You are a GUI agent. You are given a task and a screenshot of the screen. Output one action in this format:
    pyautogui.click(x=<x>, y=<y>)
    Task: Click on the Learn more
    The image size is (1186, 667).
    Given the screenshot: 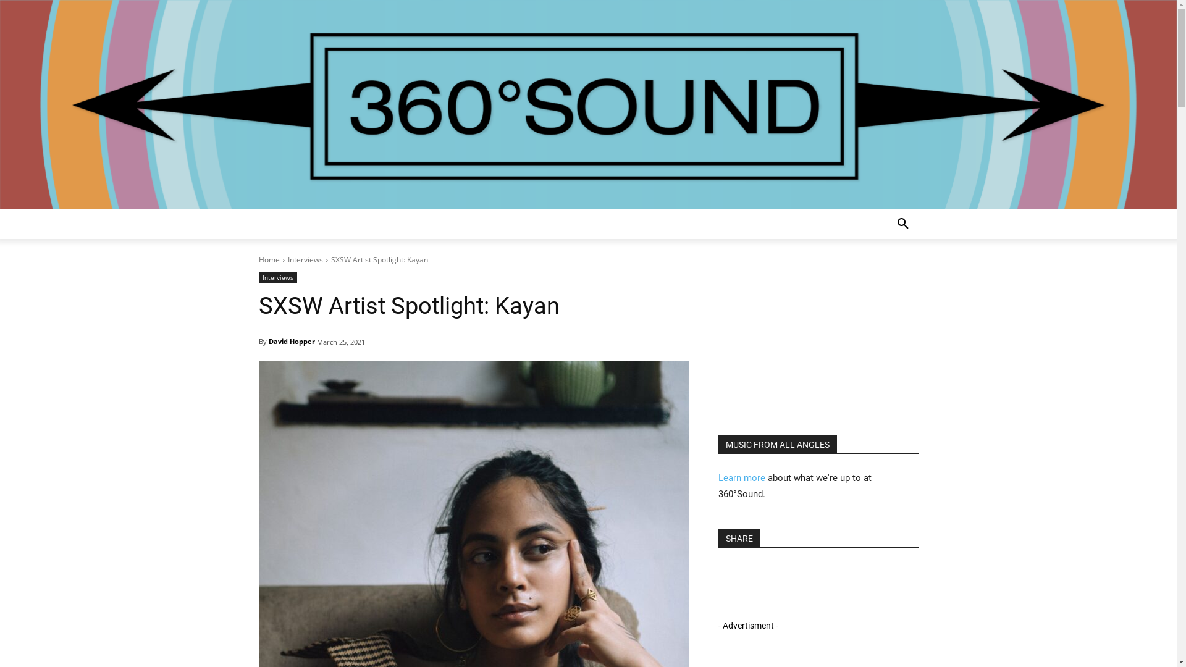 What is the action you would take?
    pyautogui.click(x=741, y=478)
    